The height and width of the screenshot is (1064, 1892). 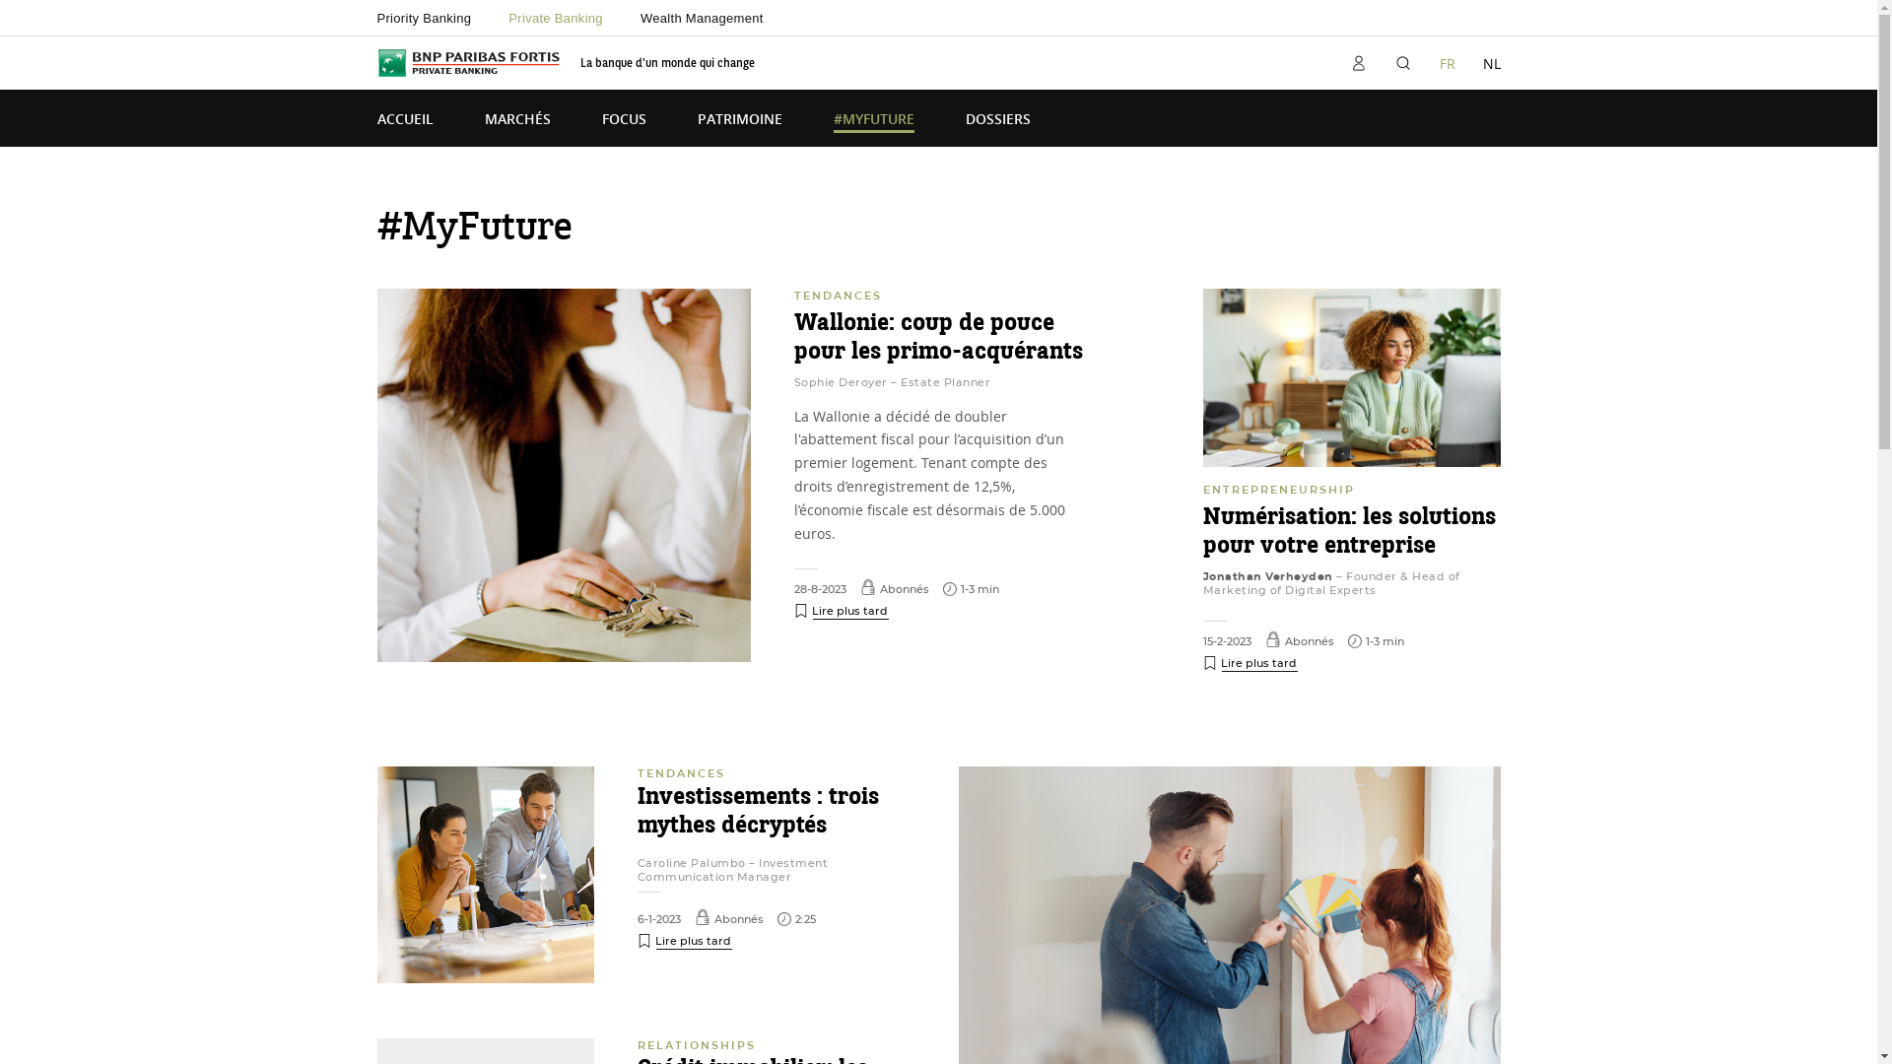 What do you see at coordinates (1358, 63) in the screenshot?
I see `Mon profil` at bounding box center [1358, 63].